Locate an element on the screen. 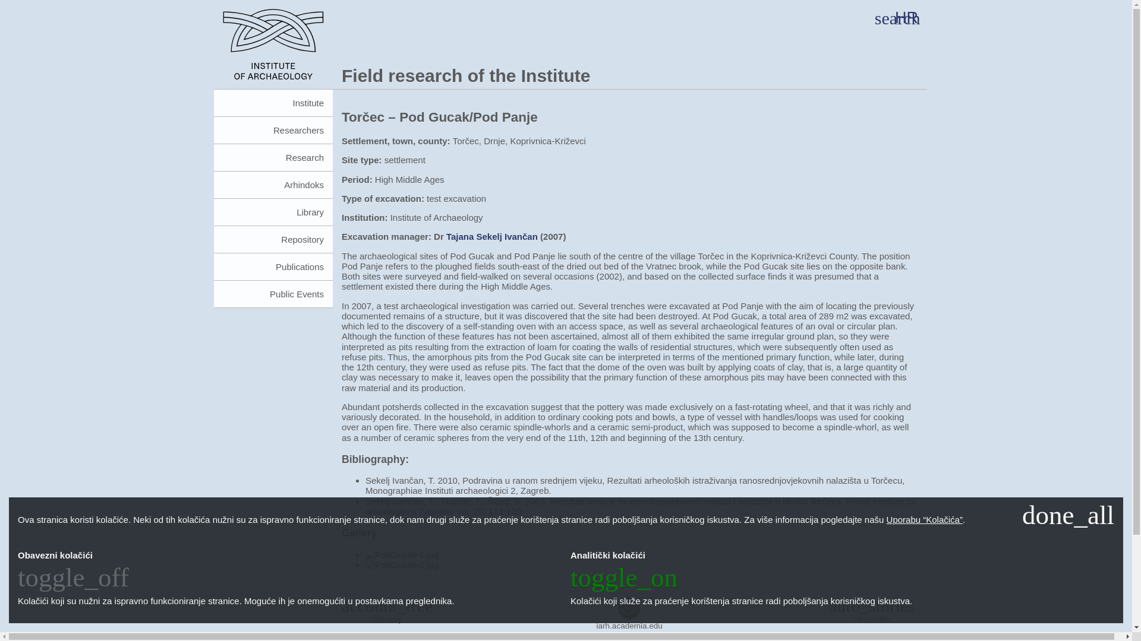 The image size is (1141, 641). Repository is located at coordinates (273, 240).